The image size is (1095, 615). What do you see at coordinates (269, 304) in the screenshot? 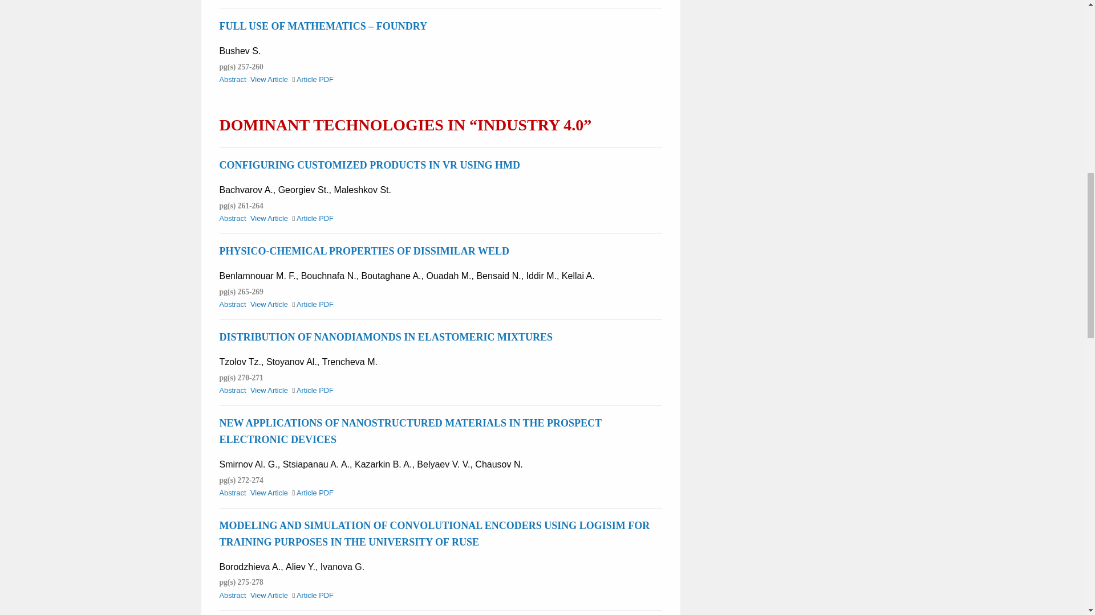
I see `PHYSICO-CHEMICAL PROPERTIES OF DISSIMILAR WELD` at bounding box center [269, 304].